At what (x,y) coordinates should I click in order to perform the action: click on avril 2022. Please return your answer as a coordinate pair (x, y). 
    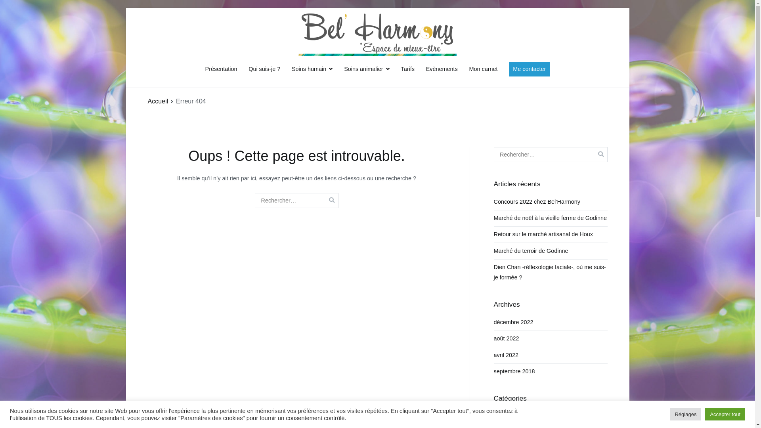
    Looking at the image, I should click on (506, 355).